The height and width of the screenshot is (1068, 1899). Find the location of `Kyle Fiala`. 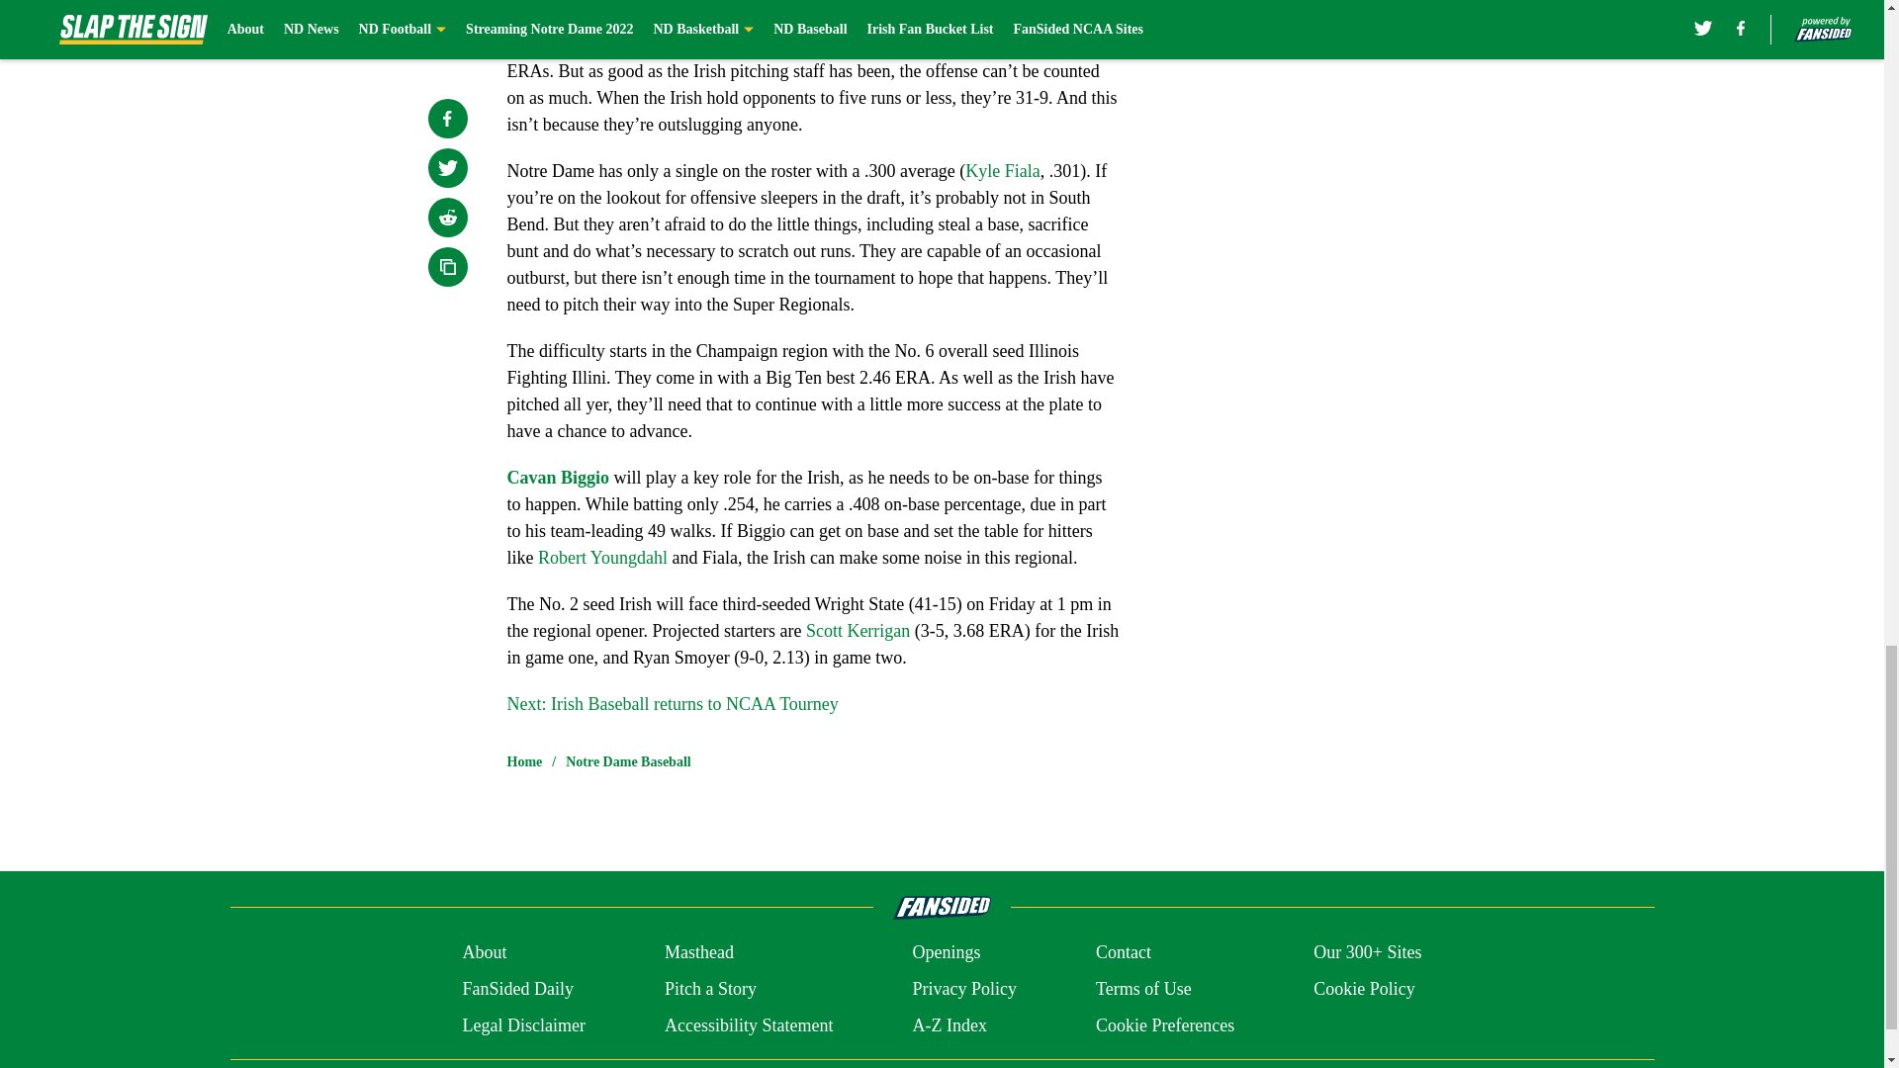

Kyle Fiala is located at coordinates (1001, 170).